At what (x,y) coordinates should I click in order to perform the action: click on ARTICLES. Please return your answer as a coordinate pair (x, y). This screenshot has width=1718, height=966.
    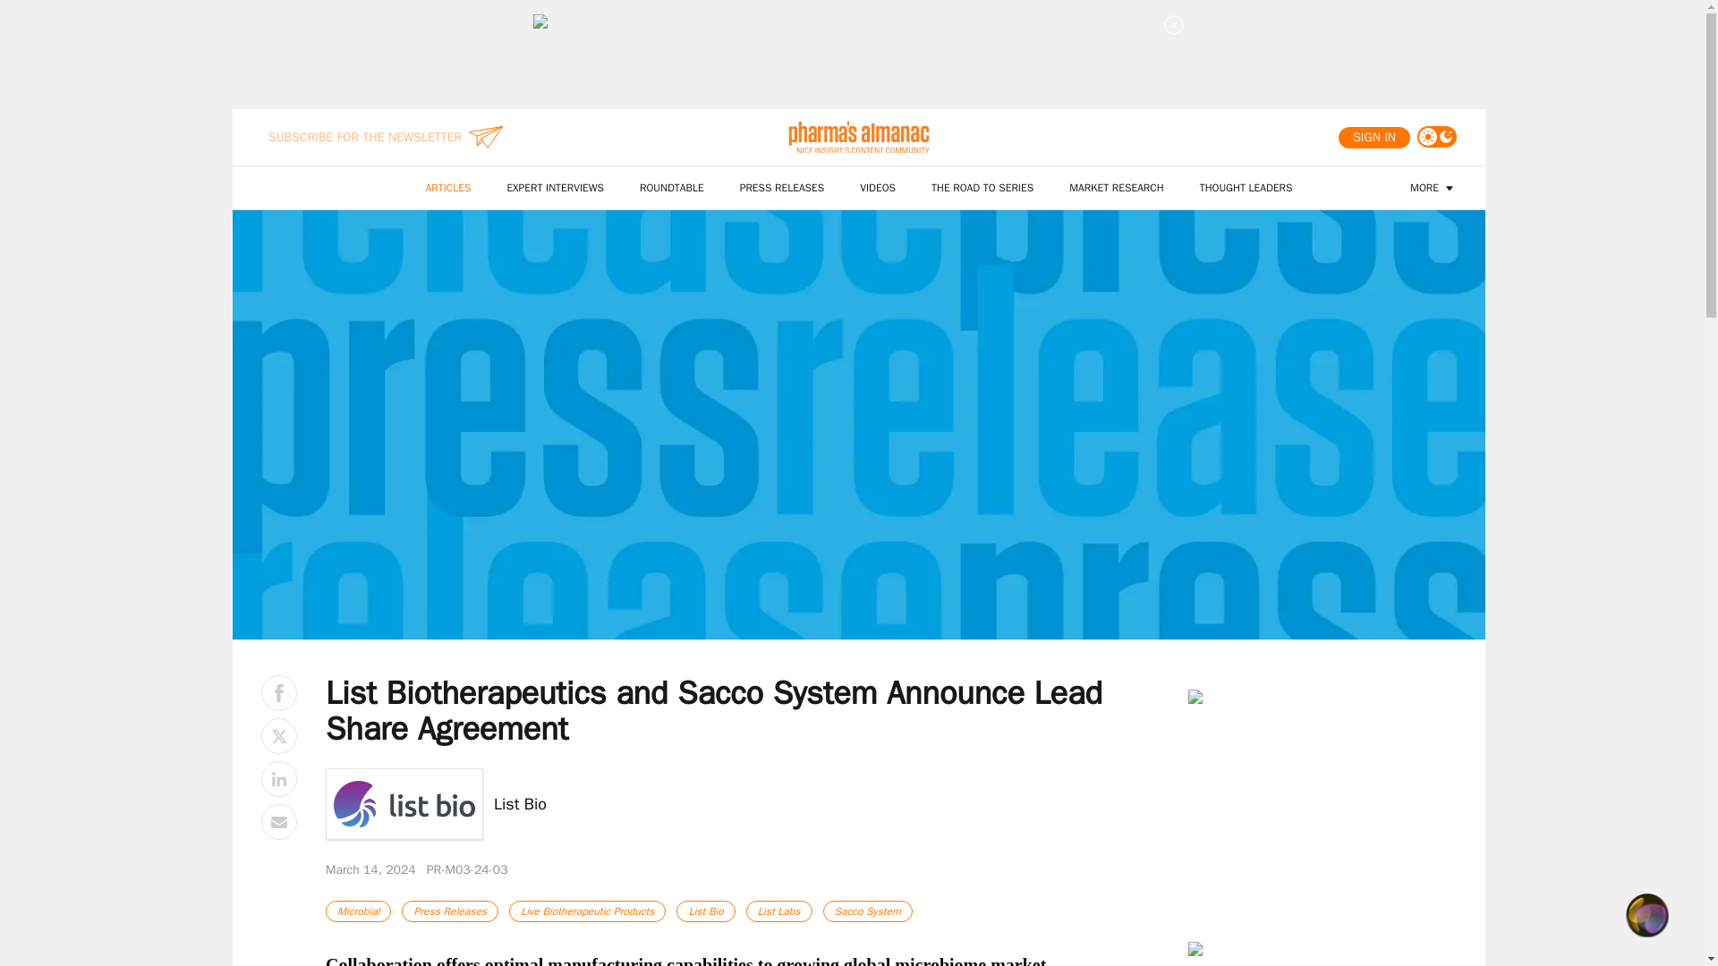
    Looking at the image, I should click on (449, 188).